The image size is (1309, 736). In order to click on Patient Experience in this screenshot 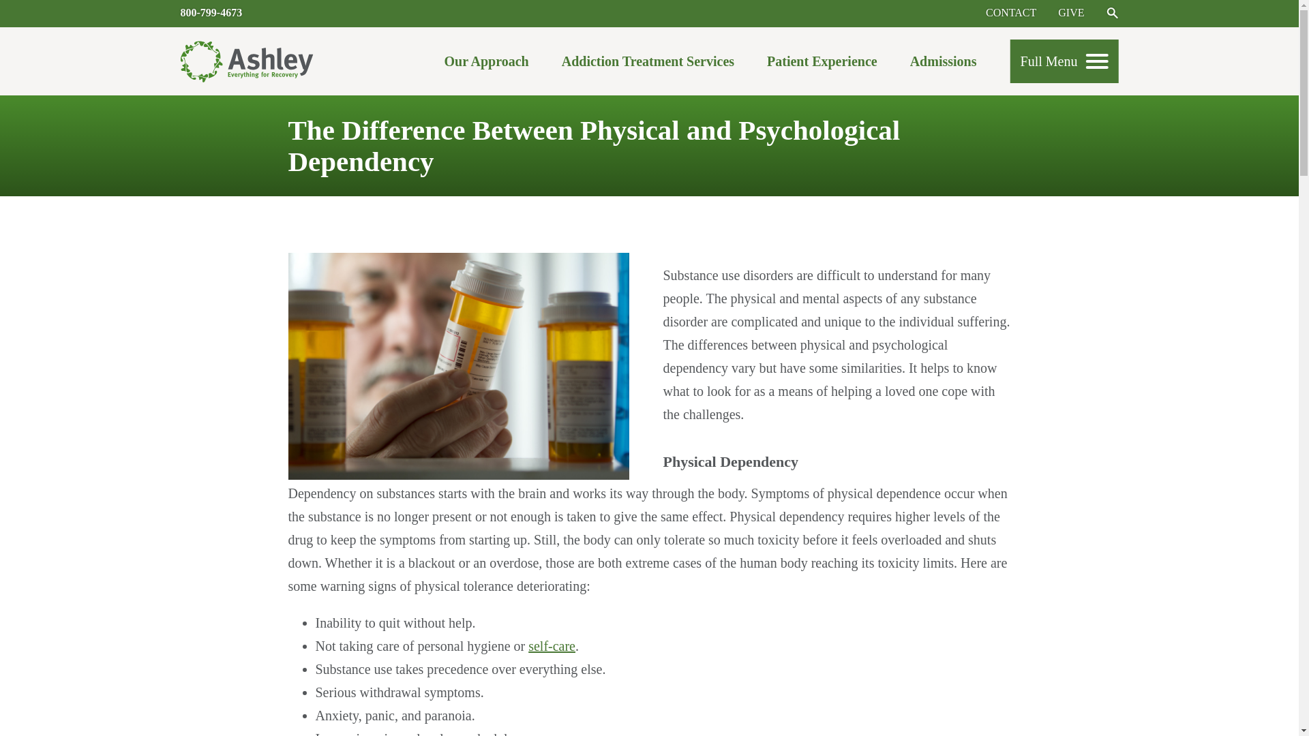, I will do `click(822, 65)`.